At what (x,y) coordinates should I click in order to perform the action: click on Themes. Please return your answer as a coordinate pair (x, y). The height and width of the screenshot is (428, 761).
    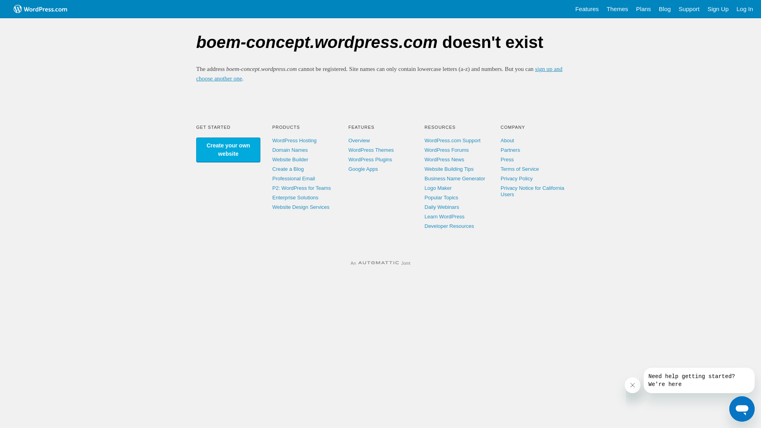
    Looking at the image, I should click on (618, 9).